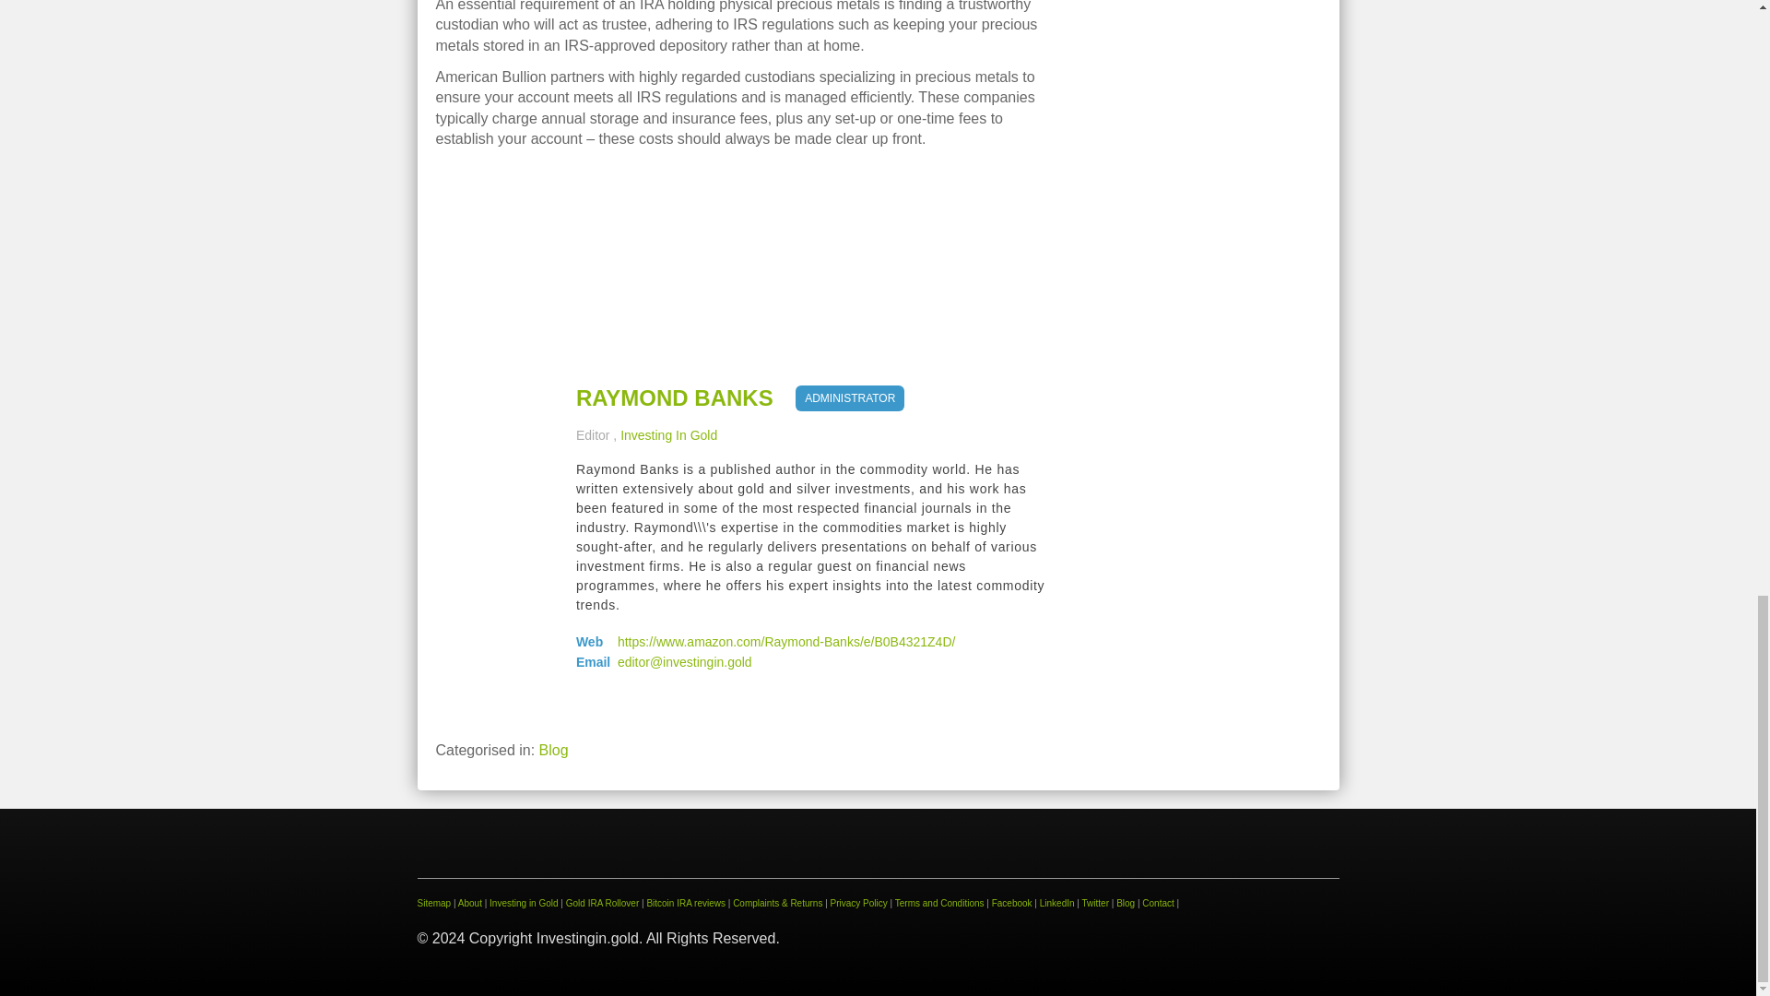  I want to click on Blog, so click(553, 749).